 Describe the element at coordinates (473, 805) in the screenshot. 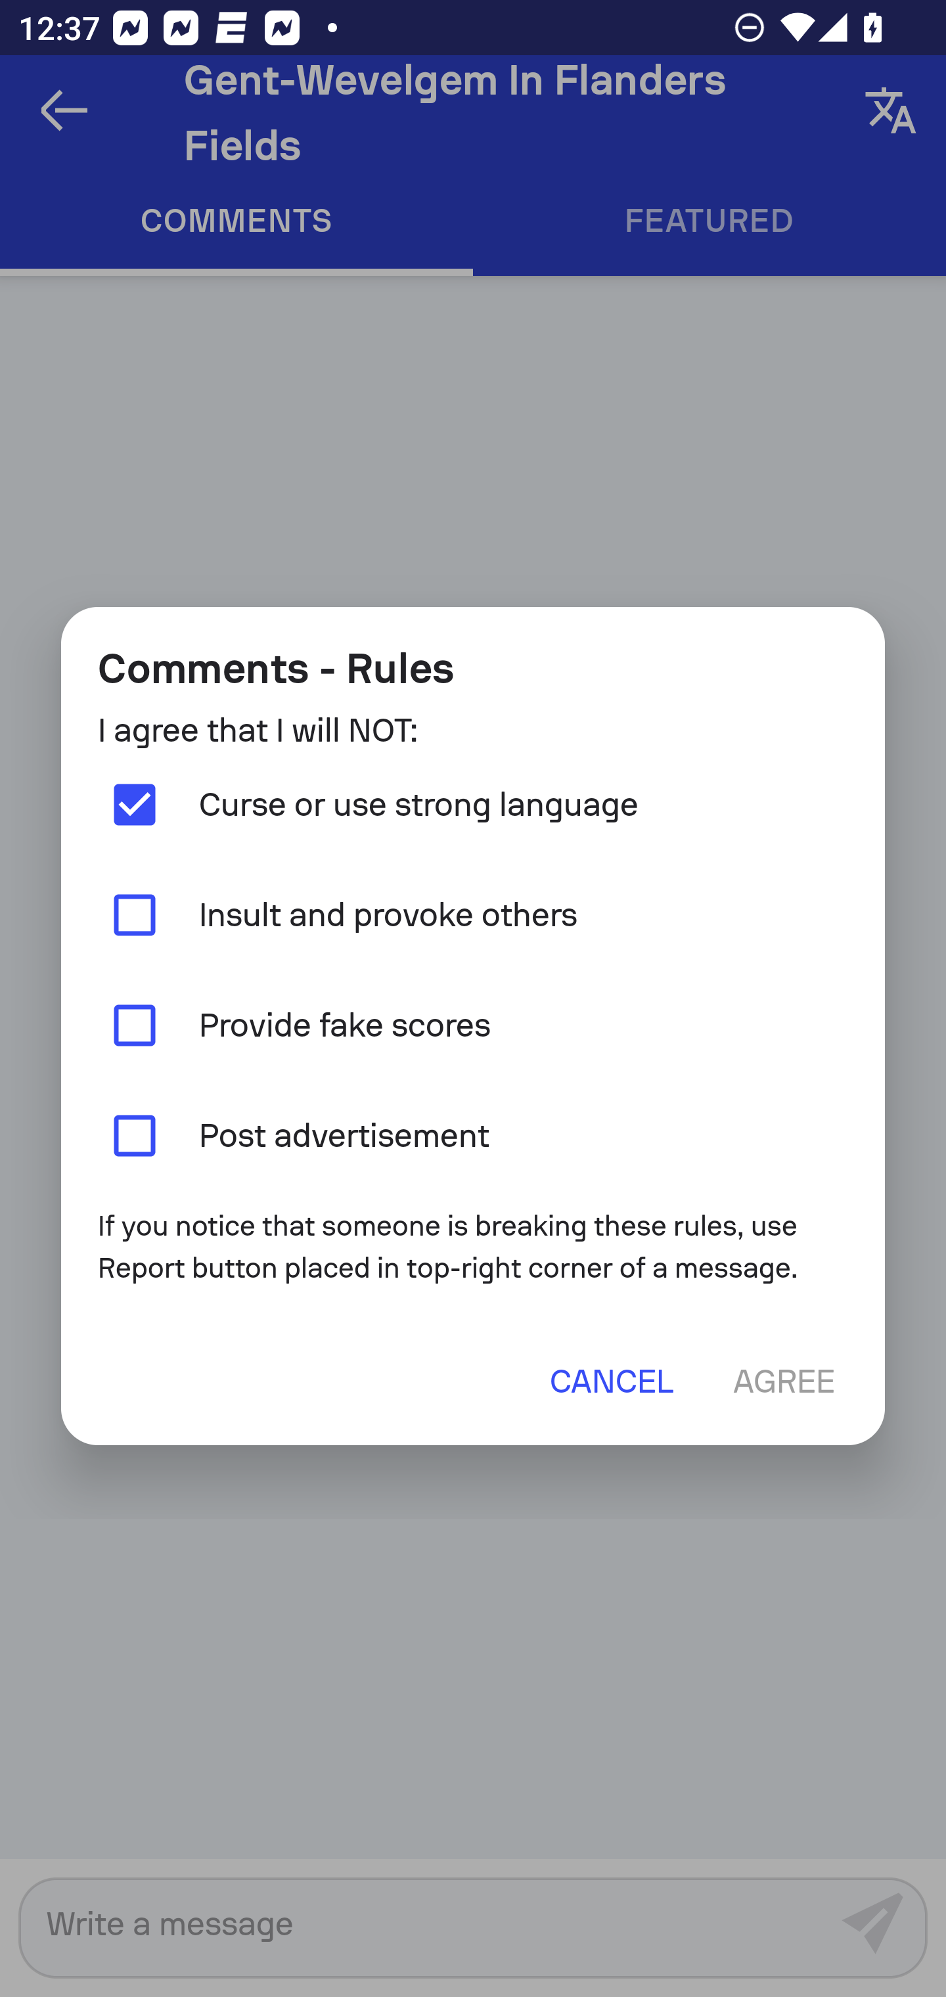

I see `Curse or use strong language` at that location.